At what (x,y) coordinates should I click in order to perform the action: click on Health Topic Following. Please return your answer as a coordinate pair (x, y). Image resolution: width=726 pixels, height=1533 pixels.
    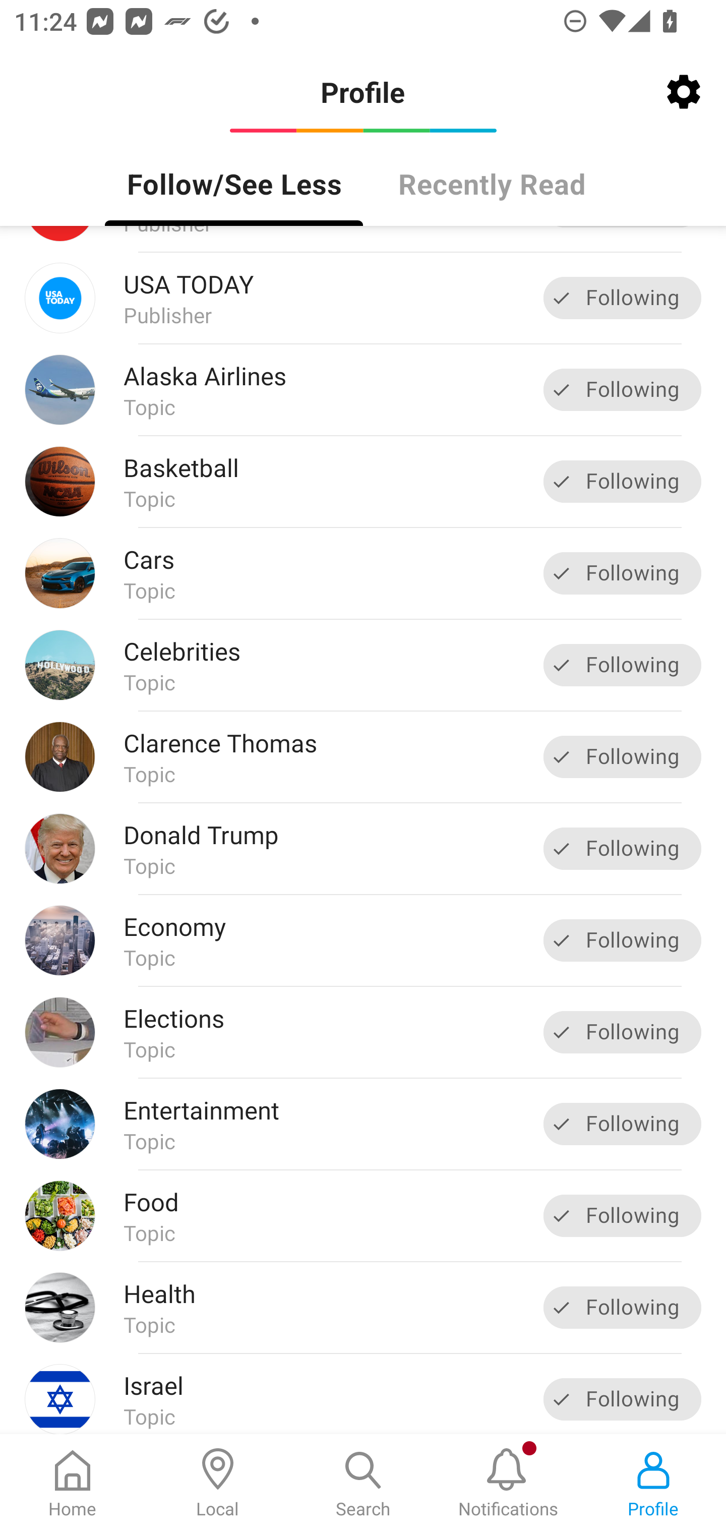
    Looking at the image, I should click on (363, 1307).